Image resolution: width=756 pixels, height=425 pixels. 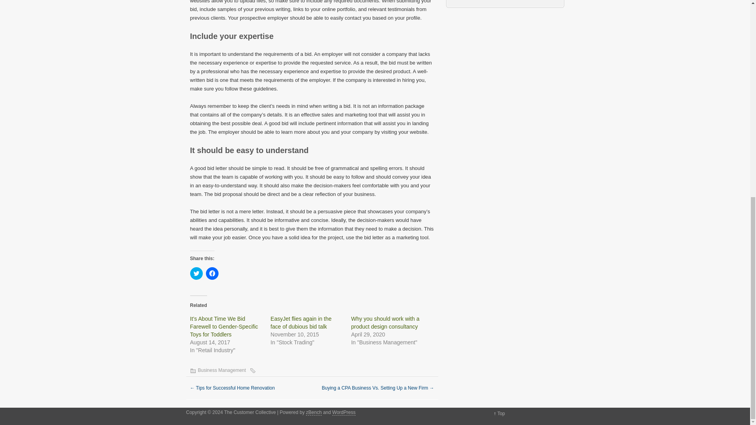 What do you see at coordinates (301, 323) in the screenshot?
I see `EasyJet flies again in the face of dubious bid talk` at bounding box center [301, 323].